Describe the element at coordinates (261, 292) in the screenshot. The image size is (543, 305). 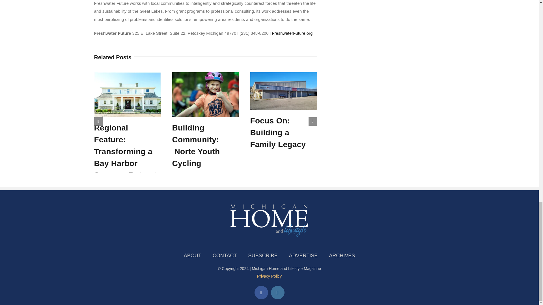
I see `Facebook` at that location.